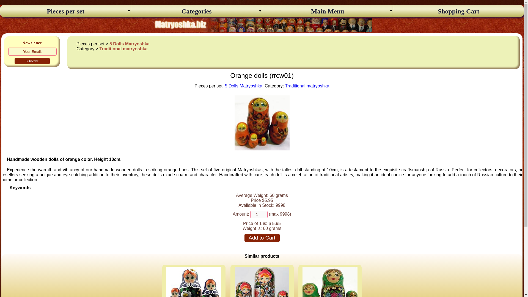  Describe the element at coordinates (32, 51) in the screenshot. I see `Your Email:` at that location.